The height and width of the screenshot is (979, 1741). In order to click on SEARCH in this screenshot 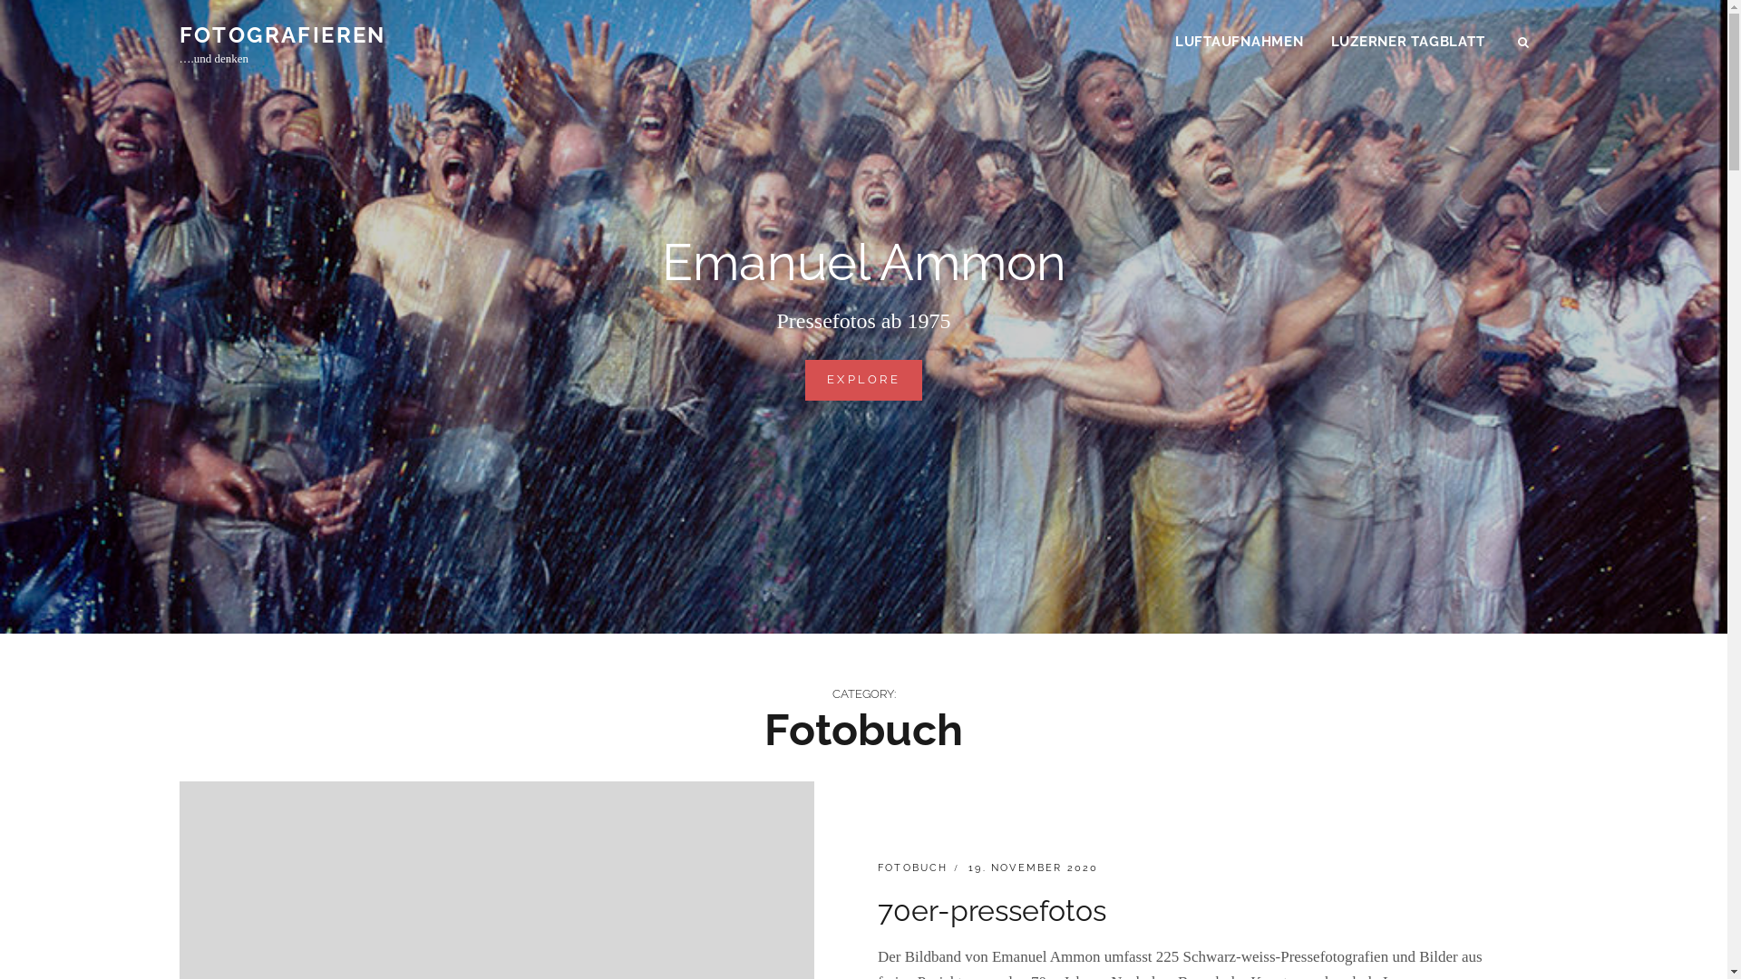, I will do `click(1525, 44)`.